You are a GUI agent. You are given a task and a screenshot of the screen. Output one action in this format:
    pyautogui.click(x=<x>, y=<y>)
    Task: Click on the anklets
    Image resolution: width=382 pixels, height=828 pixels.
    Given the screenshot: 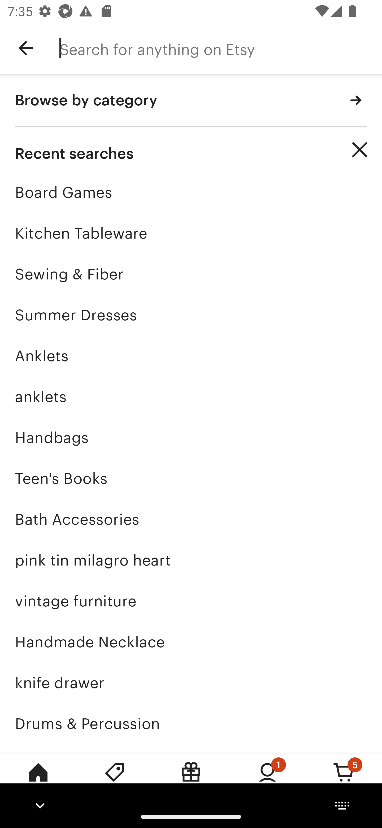 What is the action you would take?
    pyautogui.click(x=191, y=396)
    